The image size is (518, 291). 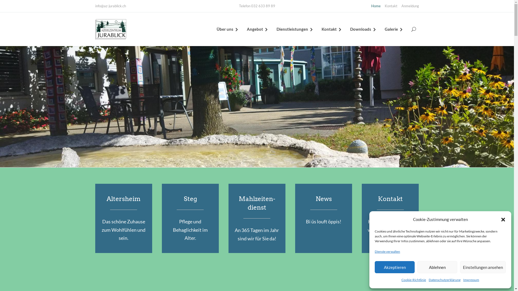 What do you see at coordinates (394, 29) in the screenshot?
I see `Galerie` at bounding box center [394, 29].